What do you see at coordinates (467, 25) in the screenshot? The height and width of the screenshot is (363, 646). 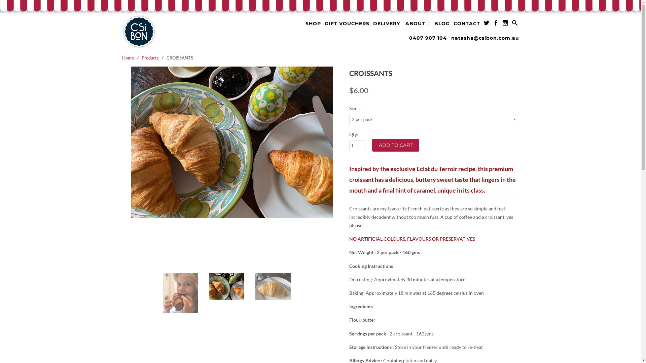 I see `CONTACT` at bounding box center [467, 25].